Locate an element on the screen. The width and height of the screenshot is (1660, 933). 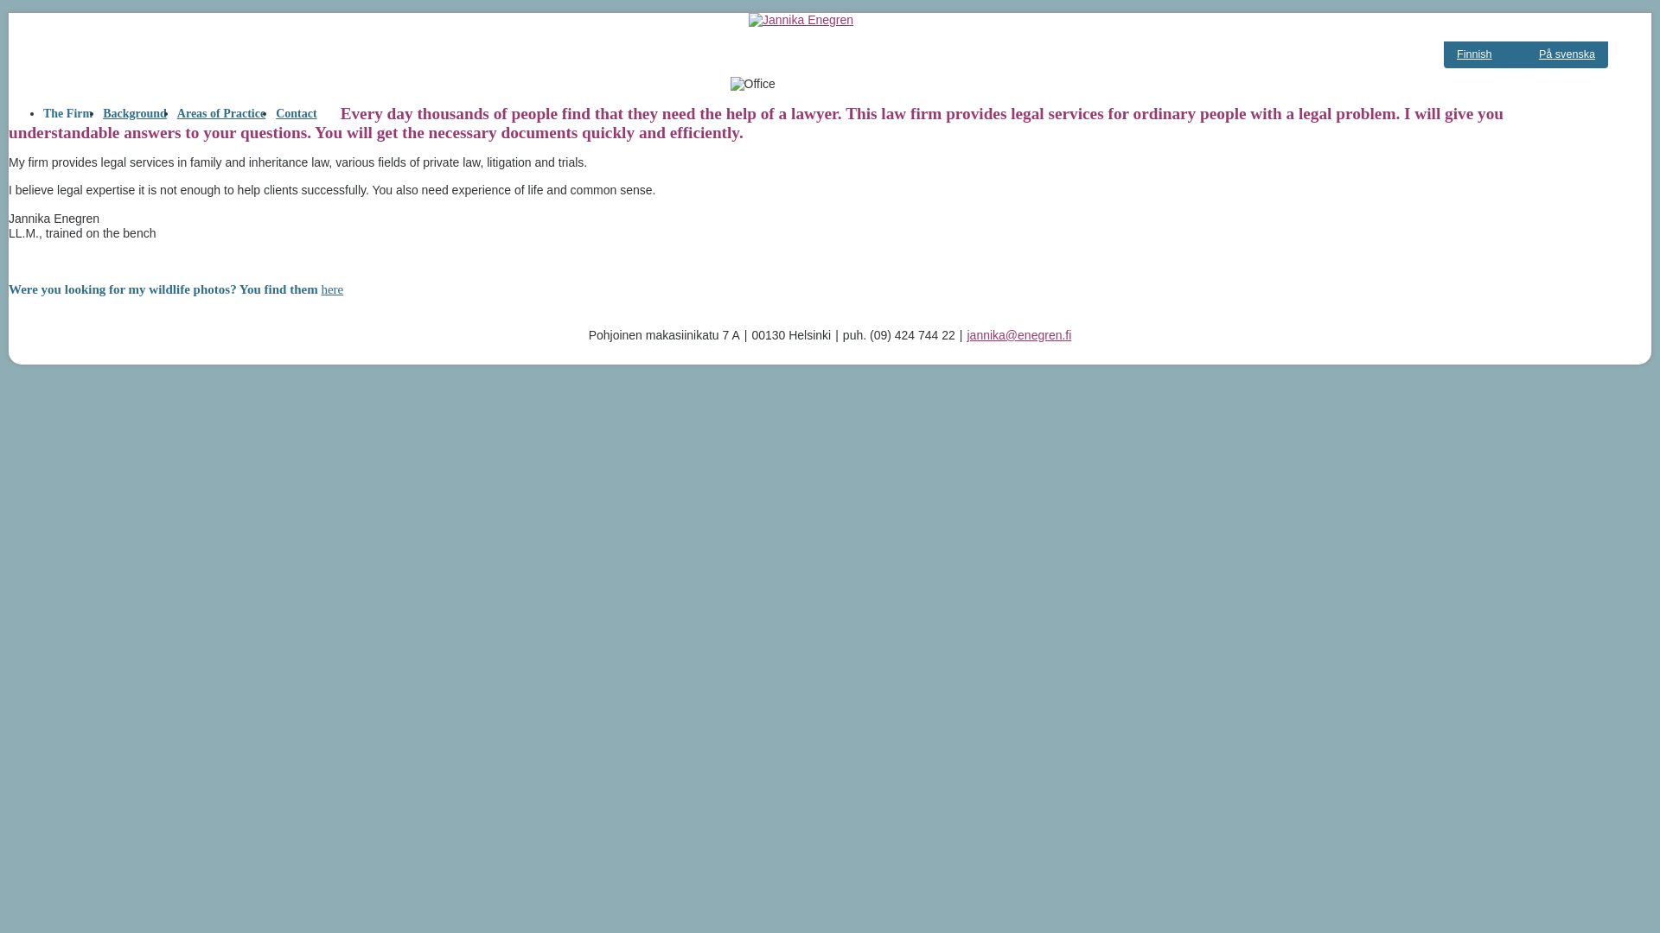
Areas of Practice is located at coordinates (221, 114).